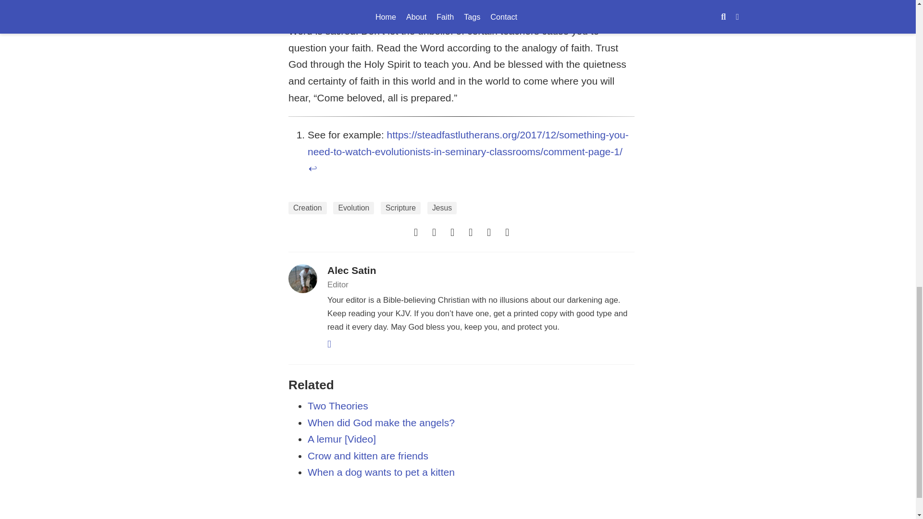 The image size is (923, 519). What do you see at coordinates (367, 456) in the screenshot?
I see `Crow and kitten are friends` at bounding box center [367, 456].